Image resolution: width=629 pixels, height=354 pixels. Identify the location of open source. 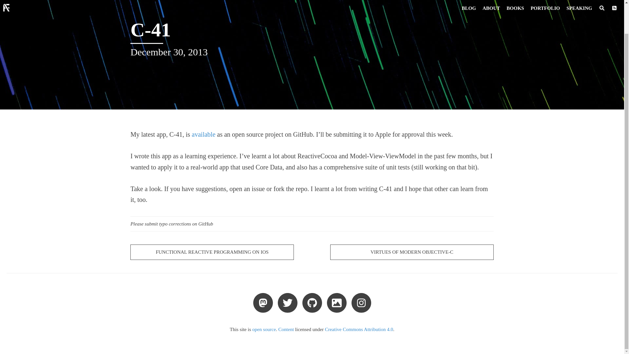
(264, 329).